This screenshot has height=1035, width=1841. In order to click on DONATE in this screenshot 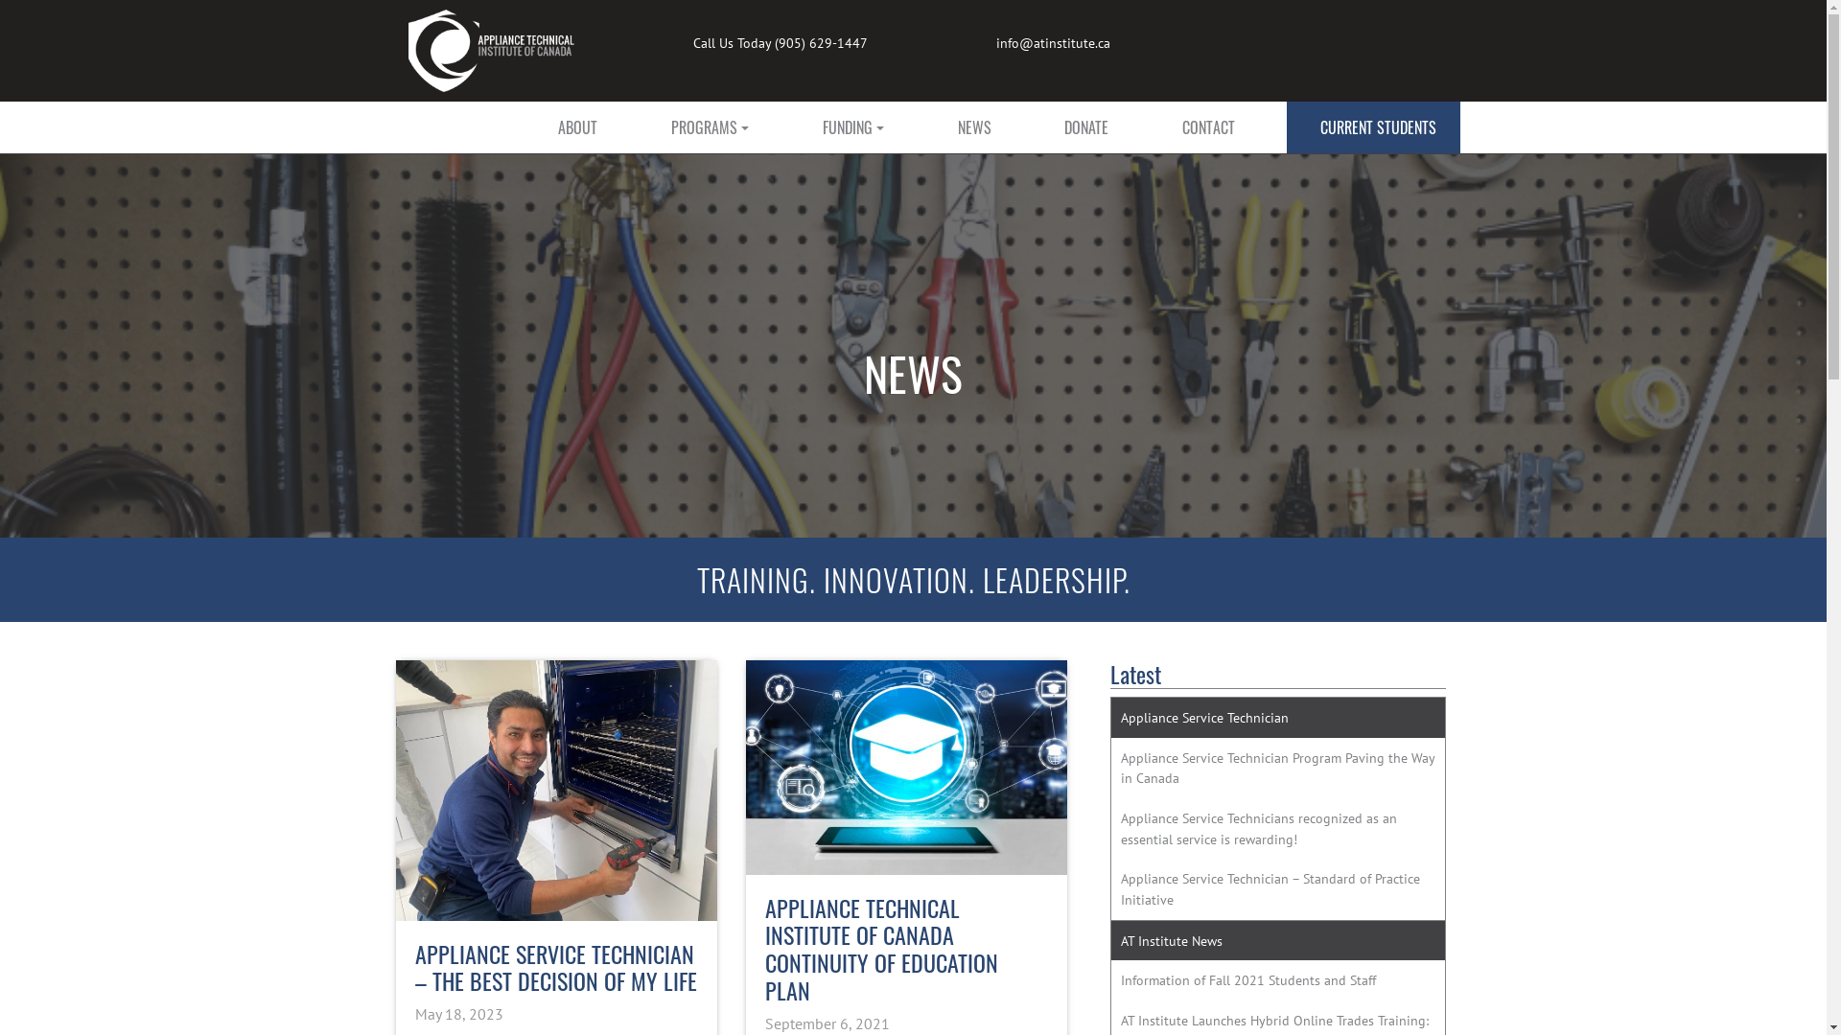, I will do `click(1087, 127)`.